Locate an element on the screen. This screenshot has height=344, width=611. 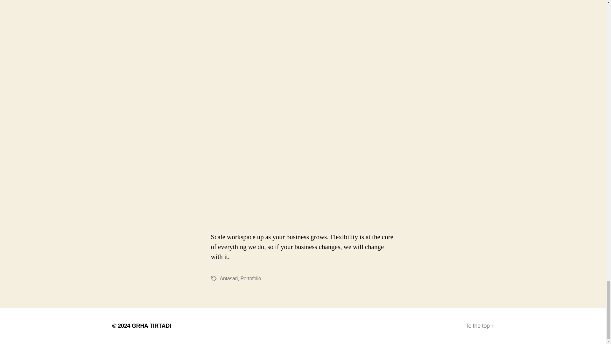
GRHA TIRTADI is located at coordinates (151, 326).